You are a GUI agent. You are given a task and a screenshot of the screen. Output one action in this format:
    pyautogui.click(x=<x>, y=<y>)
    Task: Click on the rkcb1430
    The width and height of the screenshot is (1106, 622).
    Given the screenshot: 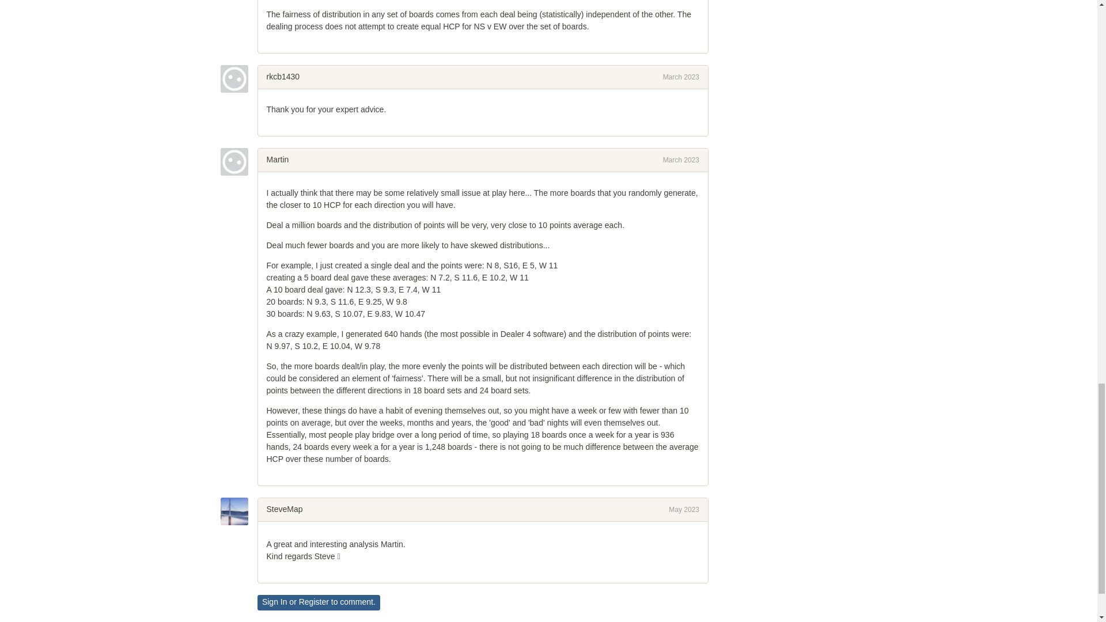 What is the action you would take?
    pyautogui.click(x=238, y=78)
    